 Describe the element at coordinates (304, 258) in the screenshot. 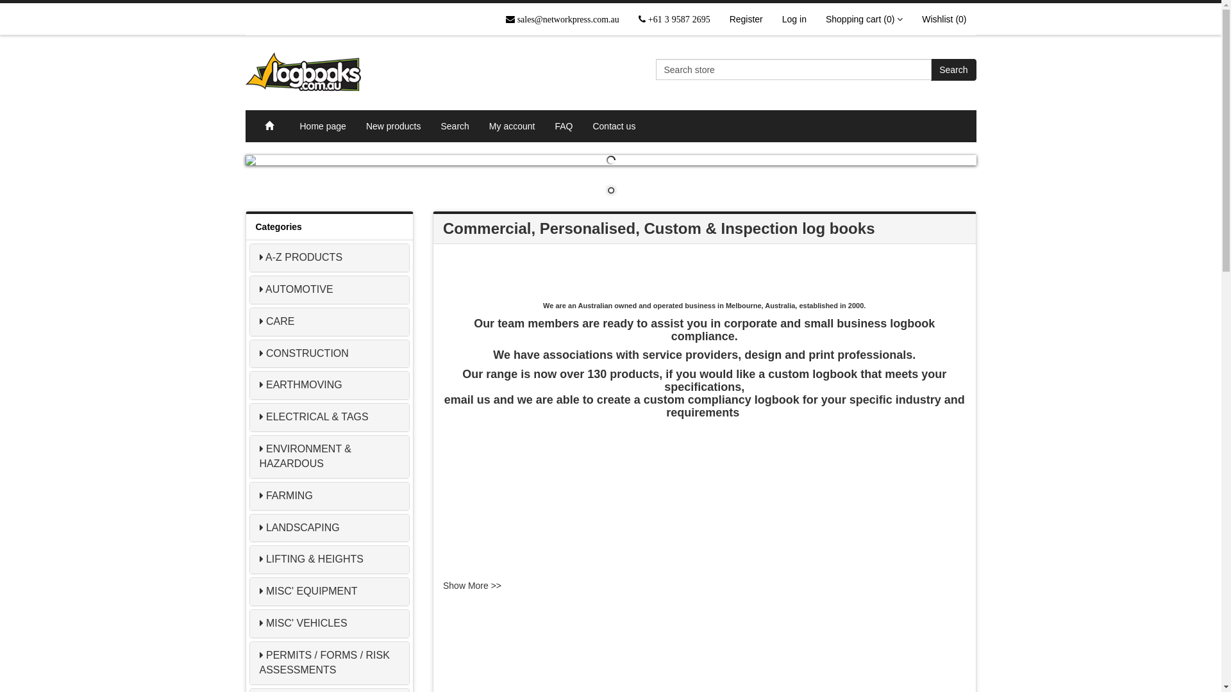

I see `A-Z PRODUCTS` at that location.